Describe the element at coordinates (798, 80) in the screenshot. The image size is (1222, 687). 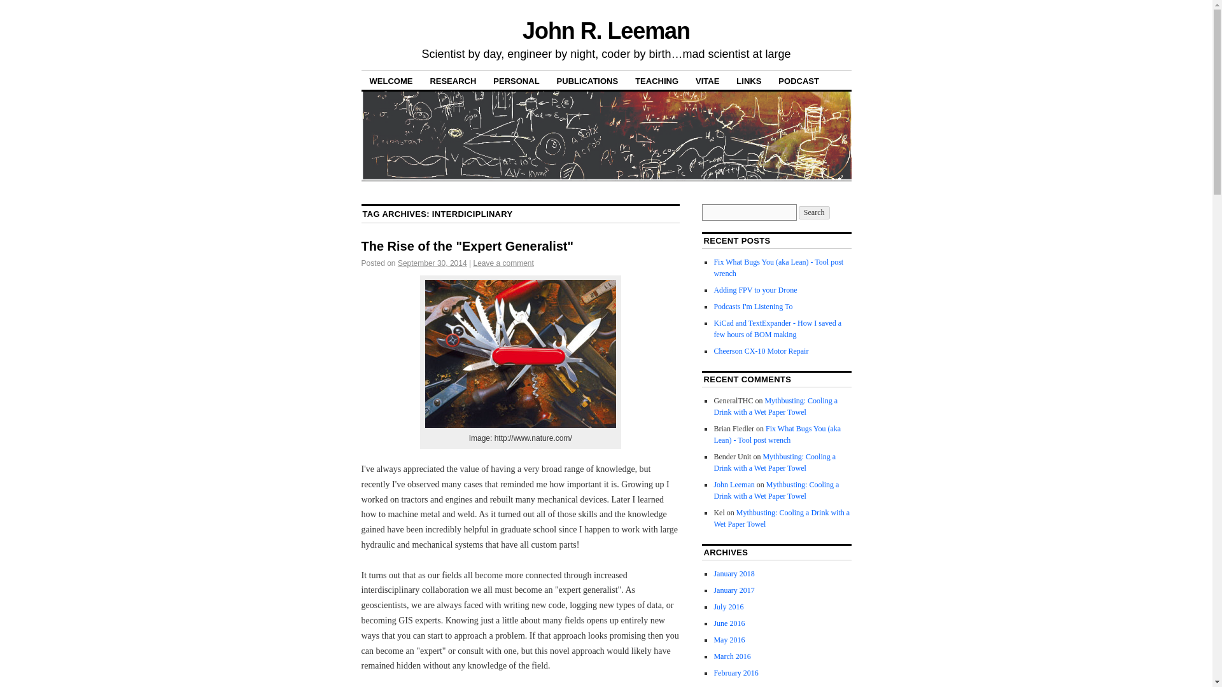
I see `PODCAST` at that location.